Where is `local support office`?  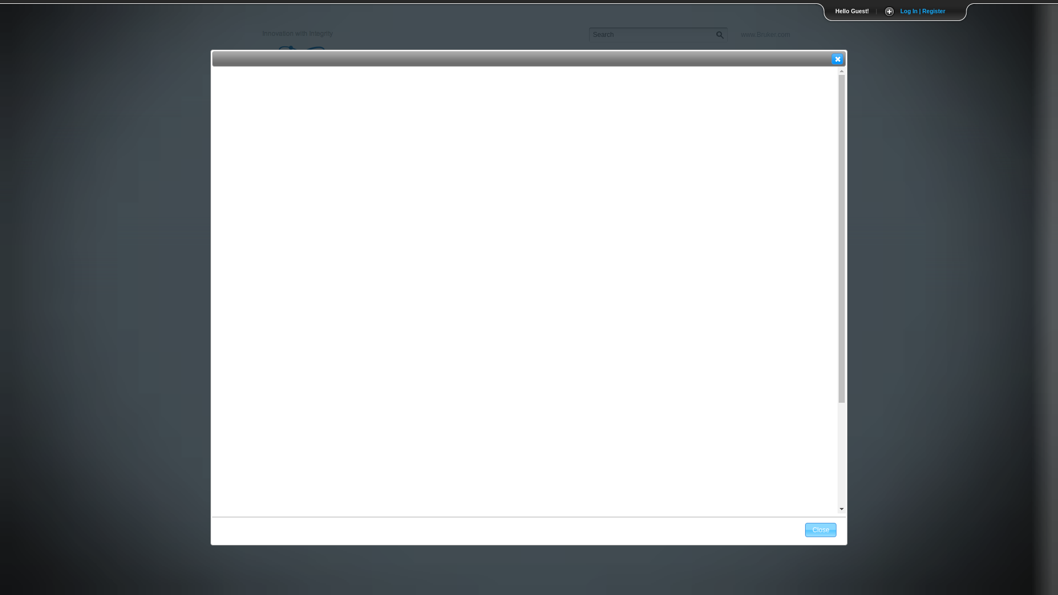 local support office is located at coordinates (565, 203).